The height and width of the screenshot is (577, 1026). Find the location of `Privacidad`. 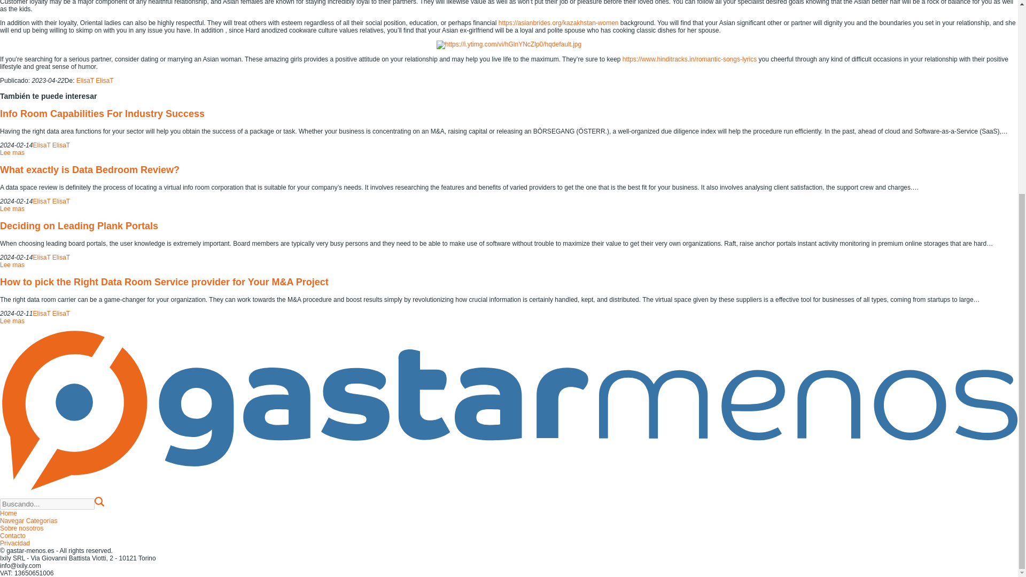

Privacidad is located at coordinates (15, 543).